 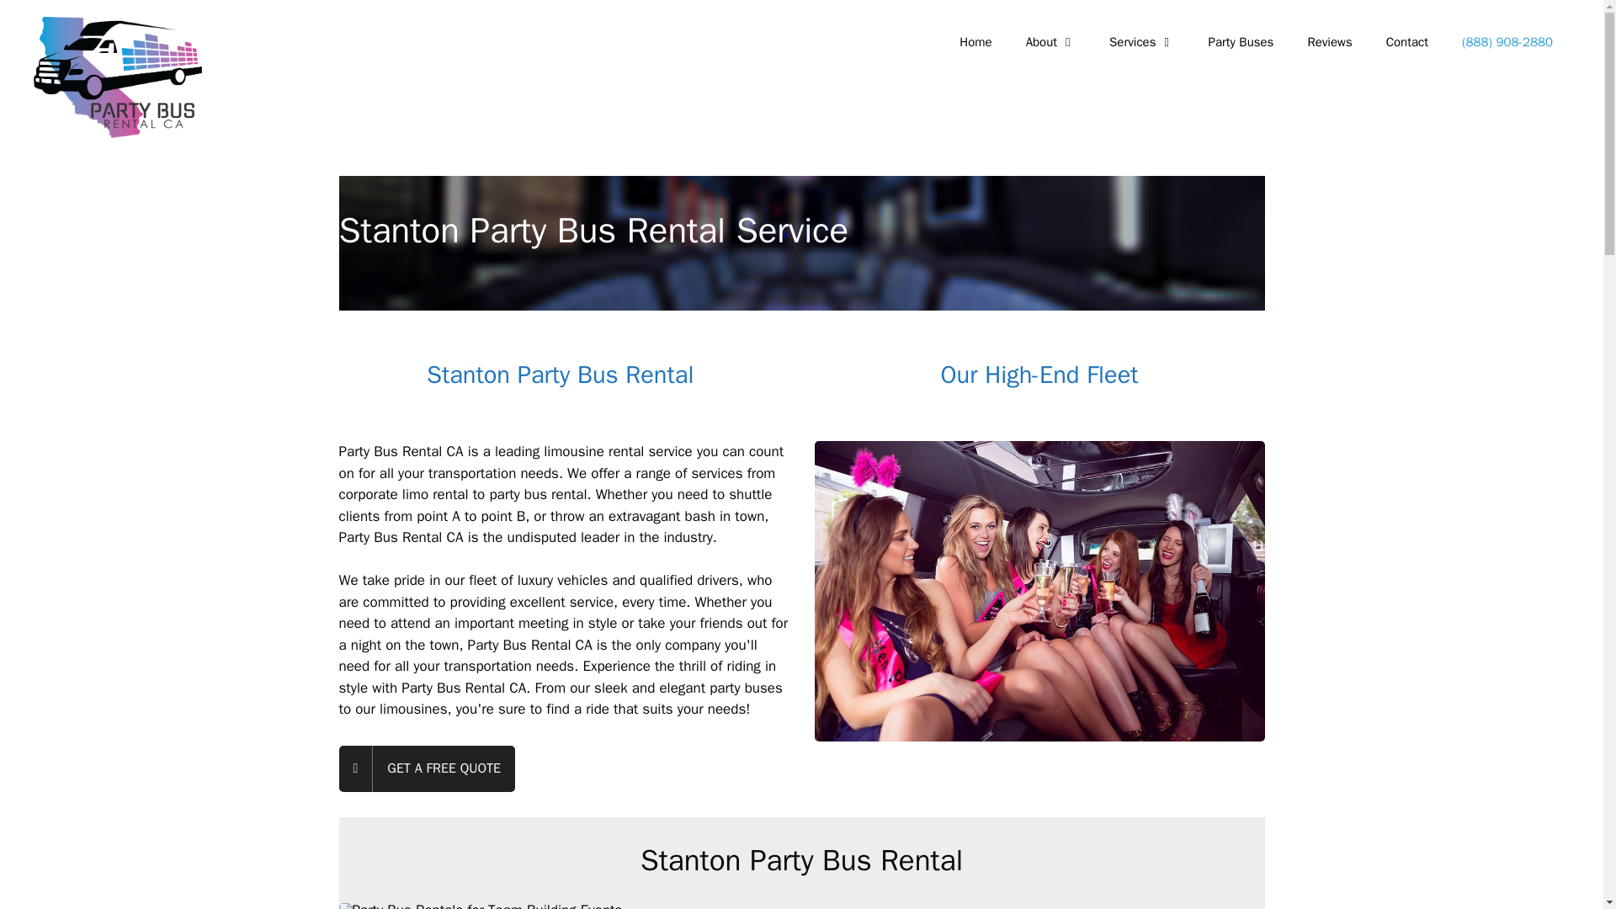 What do you see at coordinates (1050, 42) in the screenshot?
I see `About` at bounding box center [1050, 42].